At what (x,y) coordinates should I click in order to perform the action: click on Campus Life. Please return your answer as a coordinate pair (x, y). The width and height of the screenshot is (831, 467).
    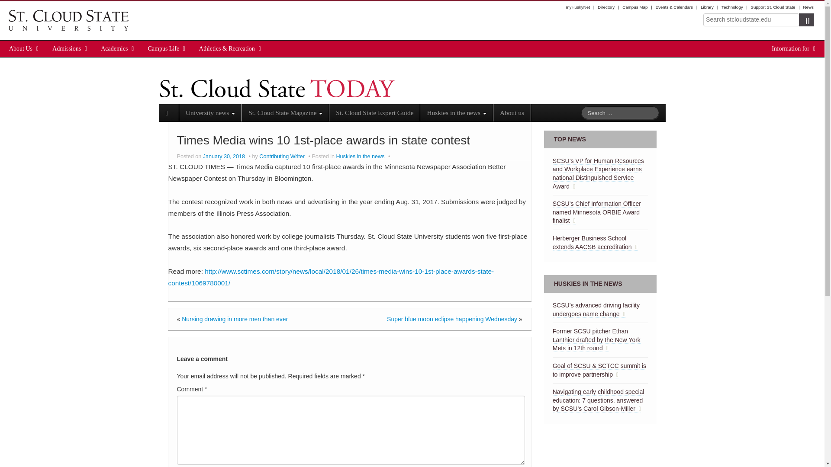
    Looking at the image, I should click on (164, 48).